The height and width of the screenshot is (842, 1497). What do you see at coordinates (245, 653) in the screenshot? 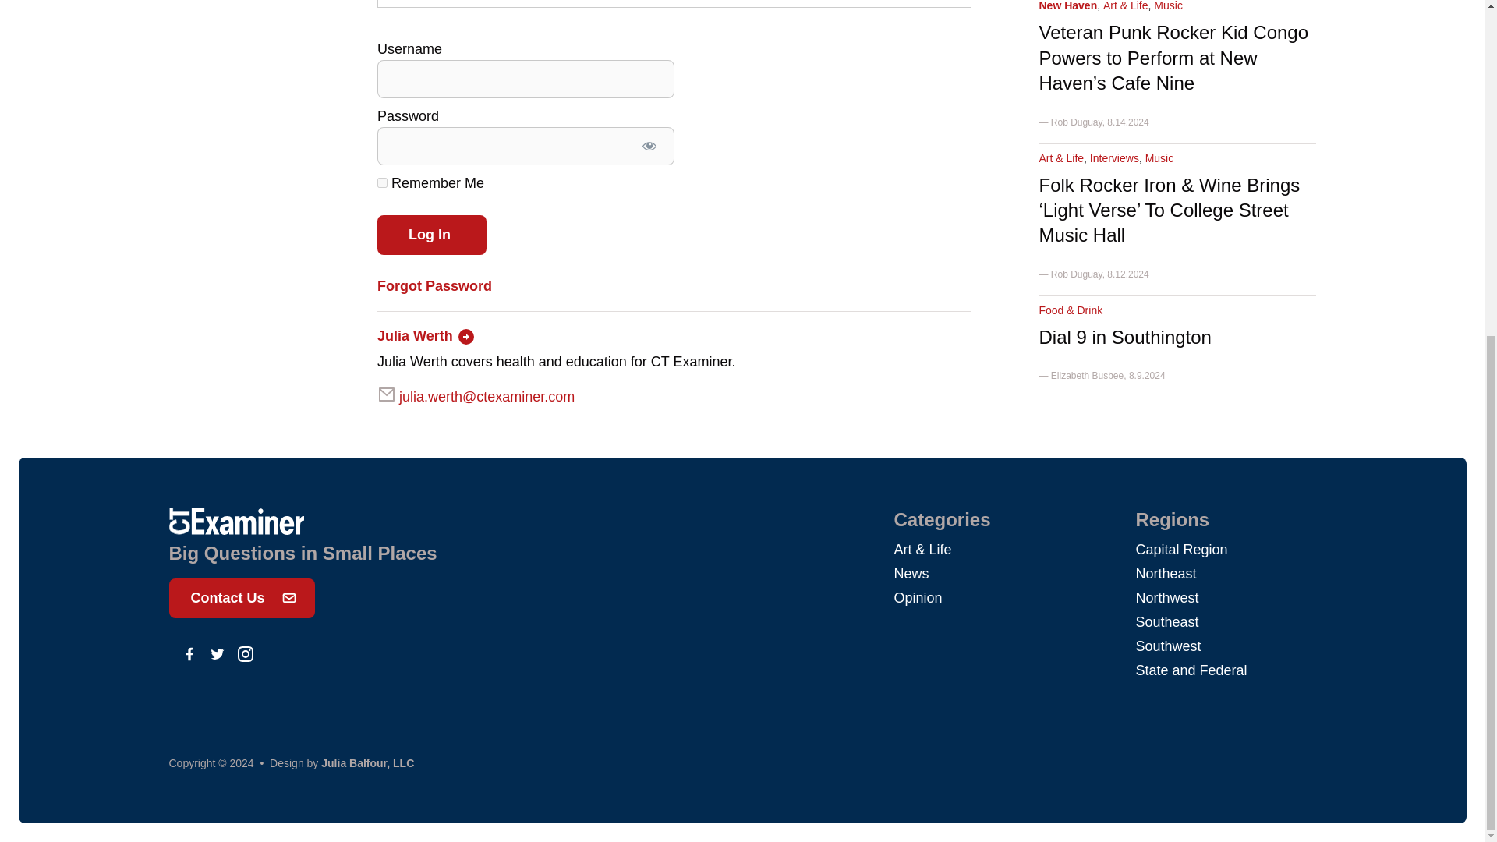
I see `instagram` at bounding box center [245, 653].